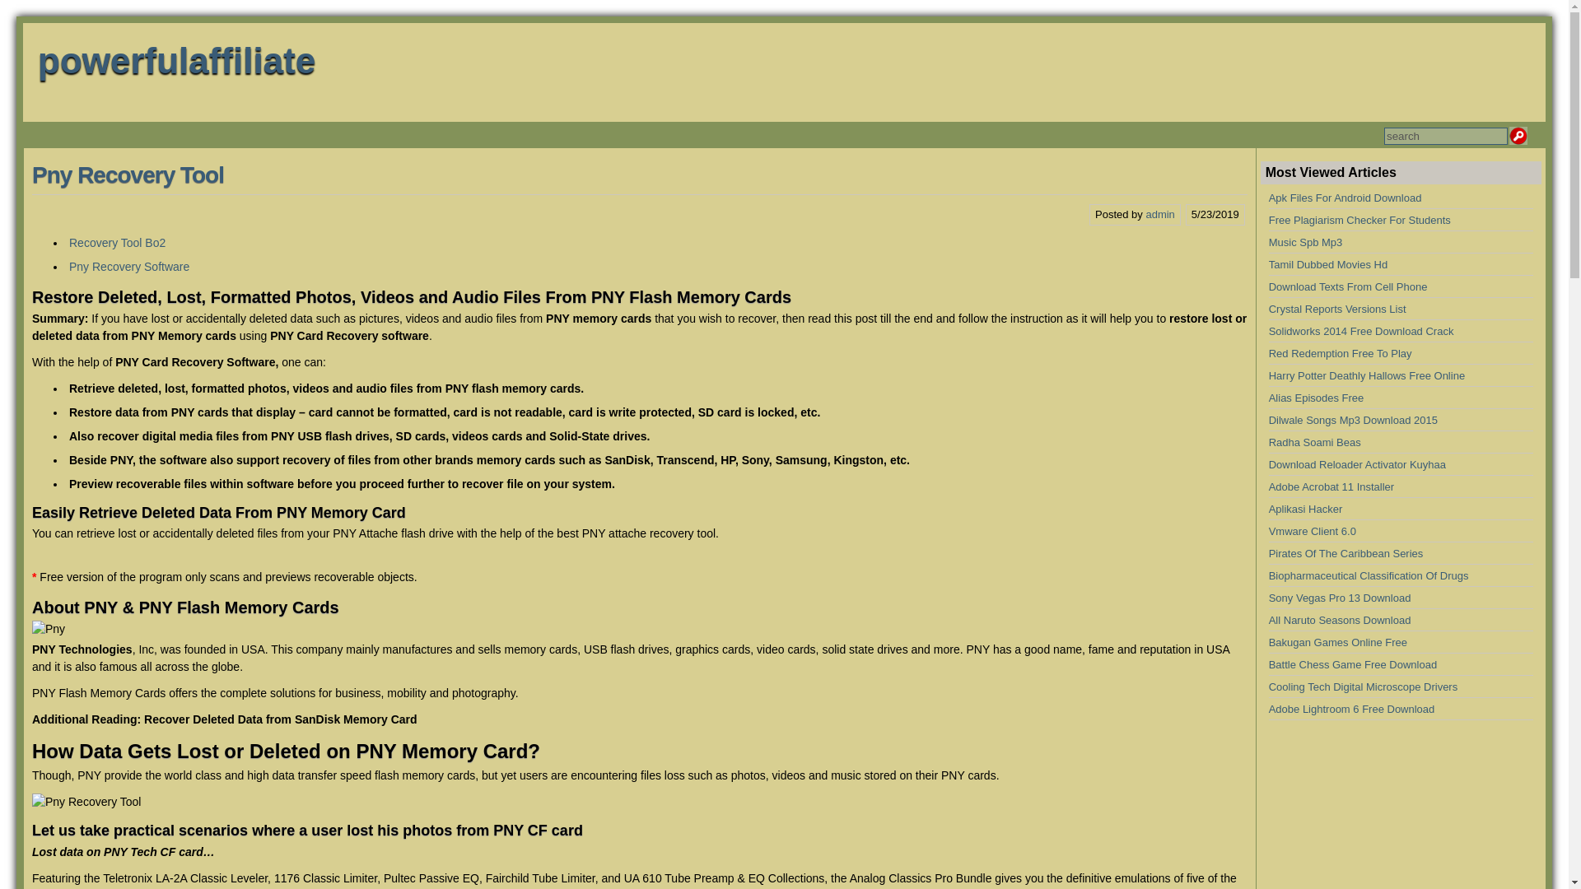  I want to click on Red Redemption Free To Play, so click(1341, 354).